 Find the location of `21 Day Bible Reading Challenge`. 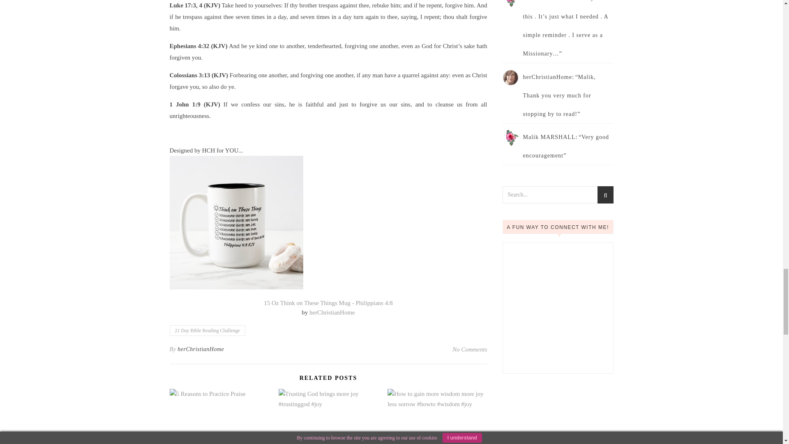

21 Day Bible Reading Challenge is located at coordinates (207, 330).